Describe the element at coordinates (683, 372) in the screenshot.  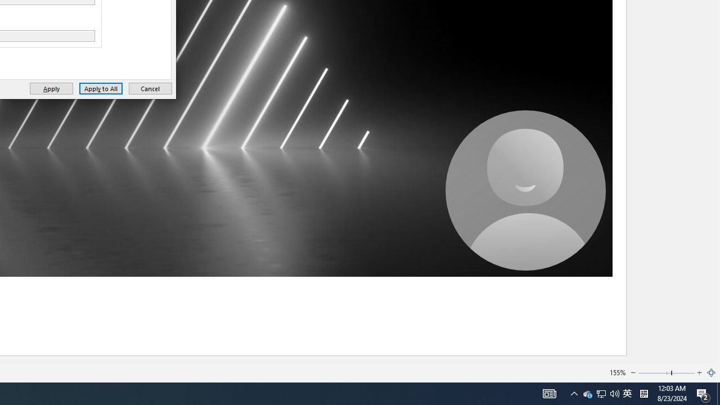
I see `Page right` at that location.